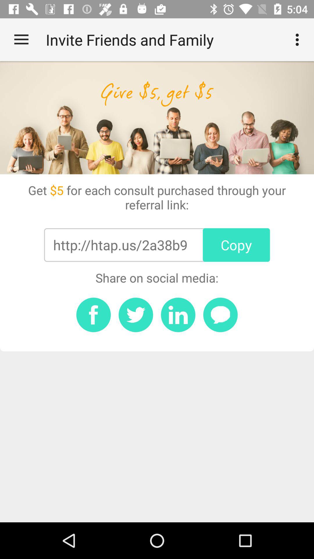 This screenshot has width=314, height=559. What do you see at coordinates (236, 245) in the screenshot?
I see `tap item next to http htap us item` at bounding box center [236, 245].